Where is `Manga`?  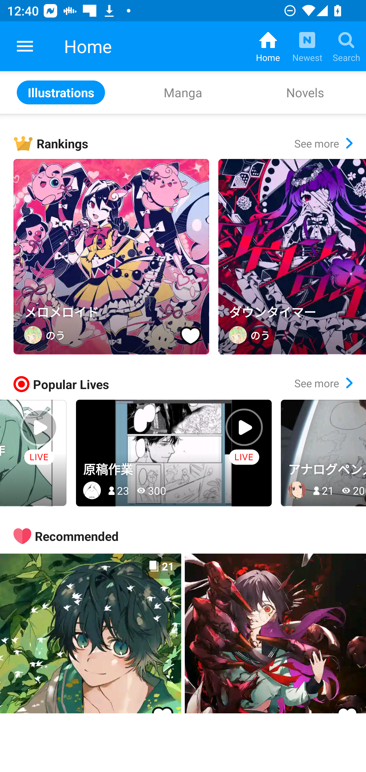
Manga is located at coordinates (183, 92).